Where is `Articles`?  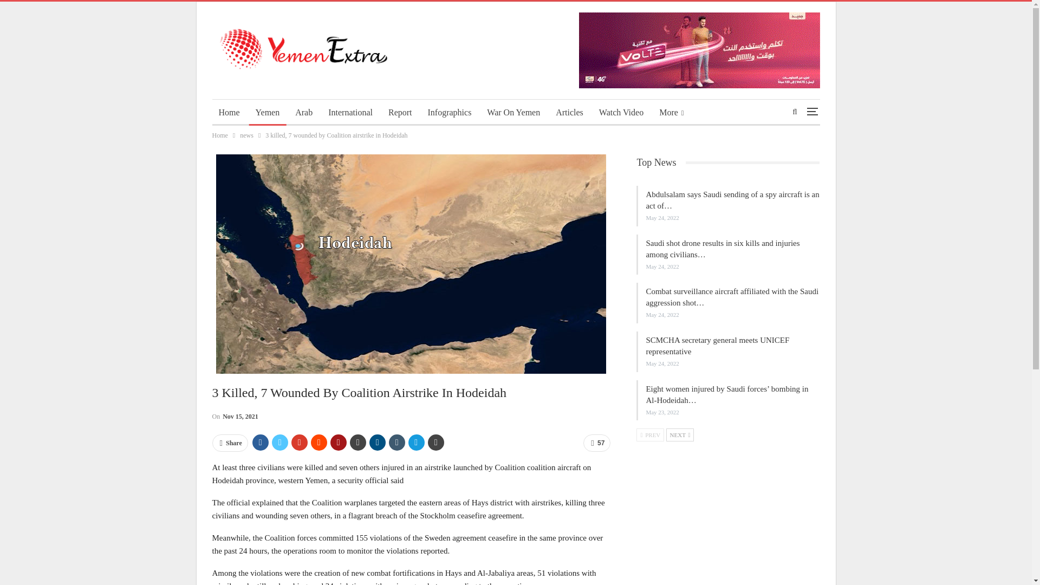
Articles is located at coordinates (569, 113).